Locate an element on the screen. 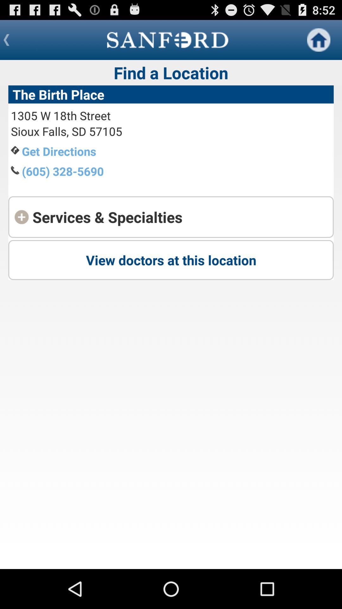 The height and width of the screenshot is (609, 342). click on the last button is located at coordinates (171, 260).